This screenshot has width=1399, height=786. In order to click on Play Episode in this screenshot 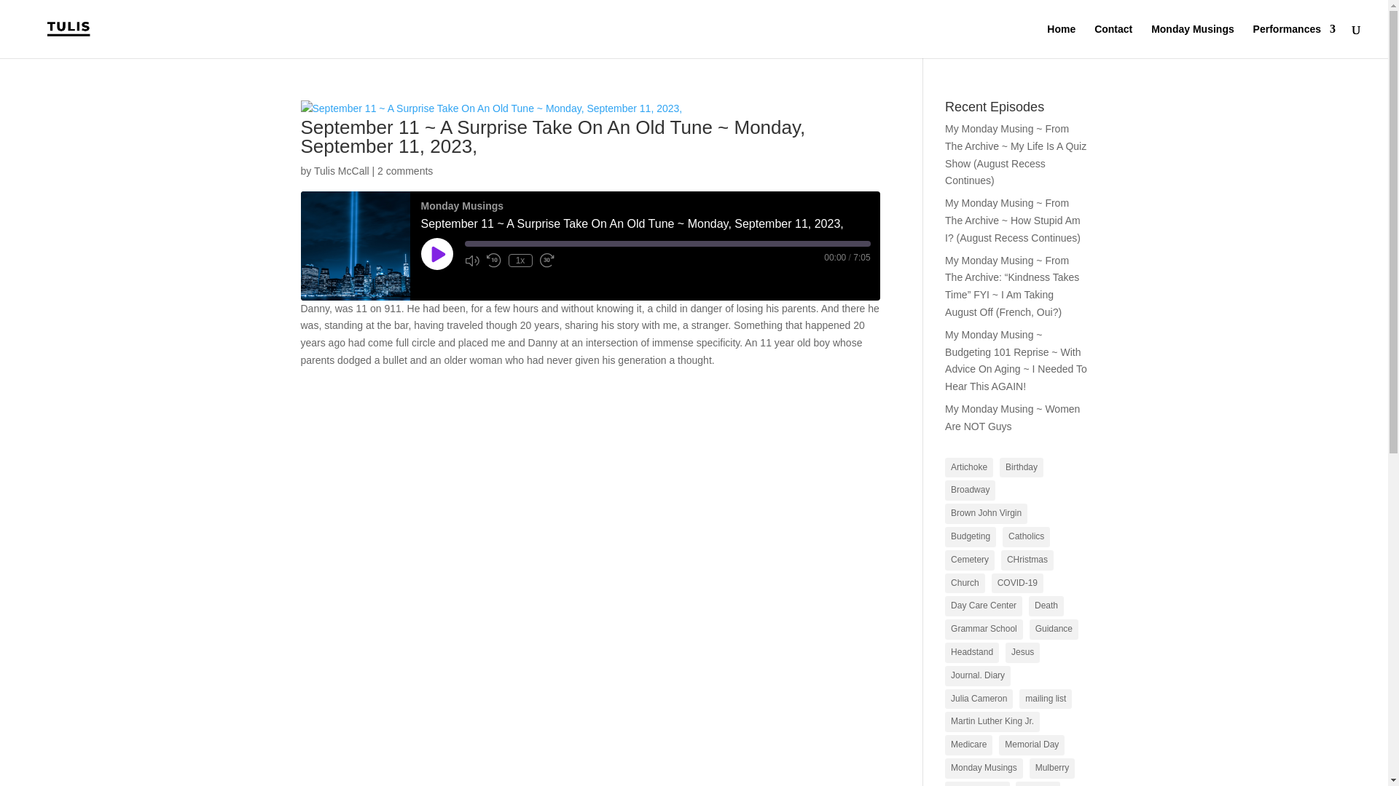, I will do `click(437, 254)`.